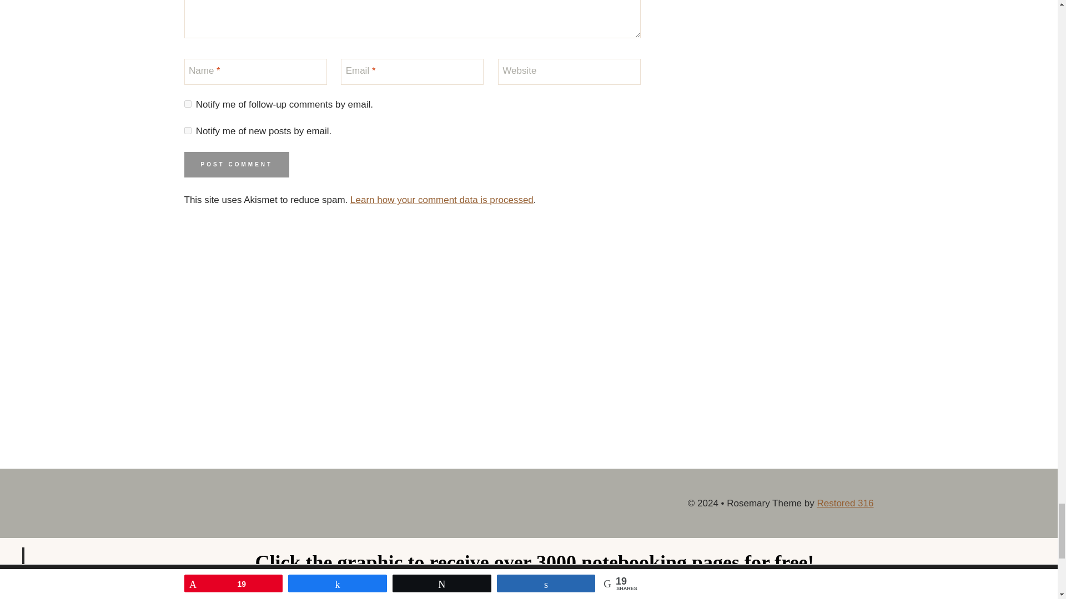  I want to click on subscribe, so click(188, 130).